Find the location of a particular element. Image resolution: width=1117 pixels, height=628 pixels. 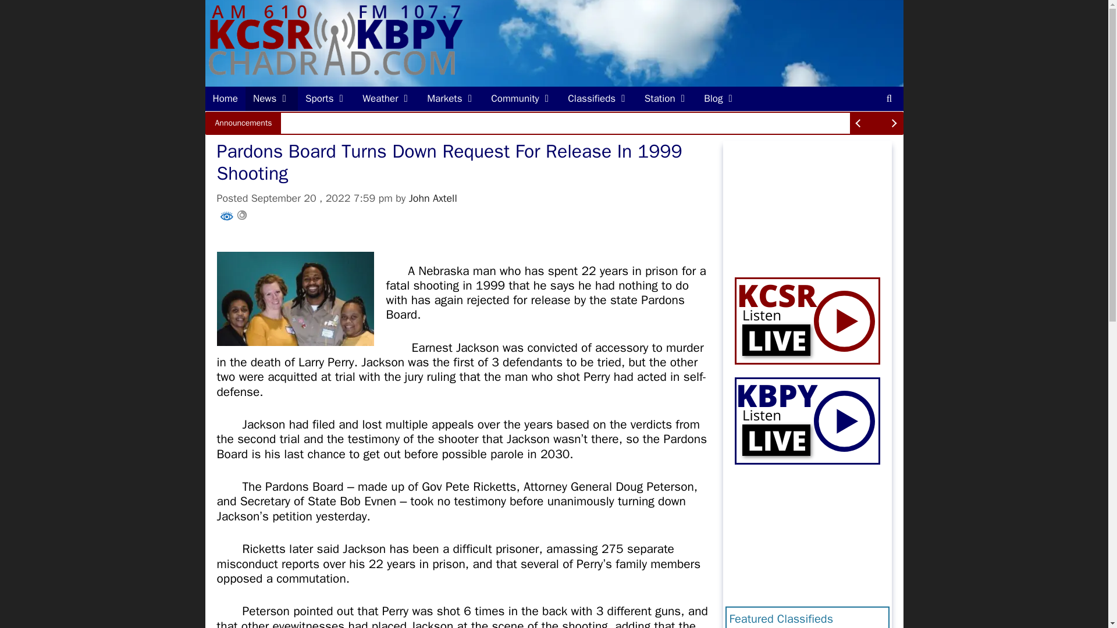

Home is located at coordinates (225, 99).